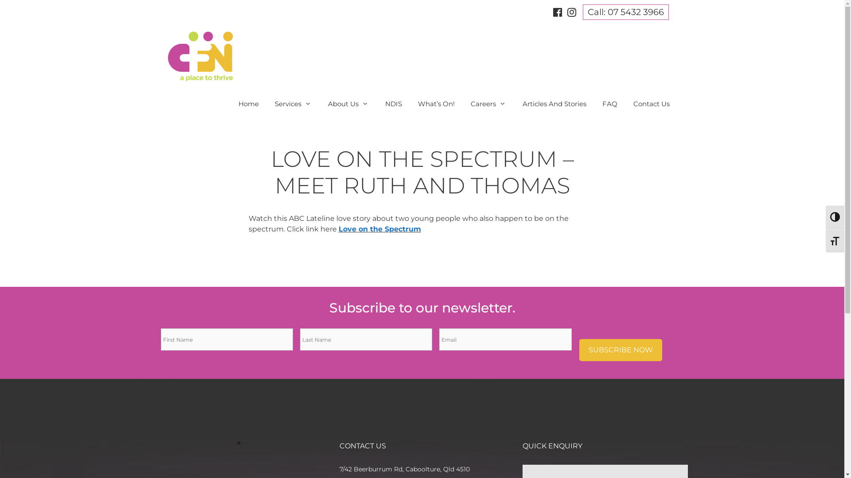 This screenshot has height=478, width=851. What do you see at coordinates (249, 104) in the screenshot?
I see `Home` at bounding box center [249, 104].